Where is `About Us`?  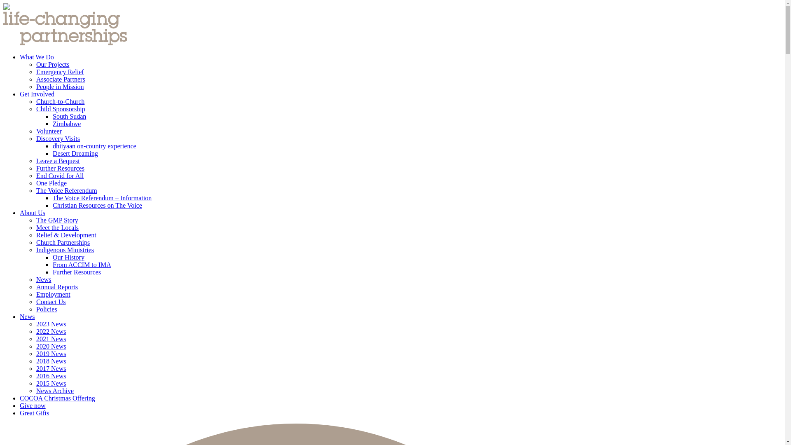 About Us is located at coordinates (33, 213).